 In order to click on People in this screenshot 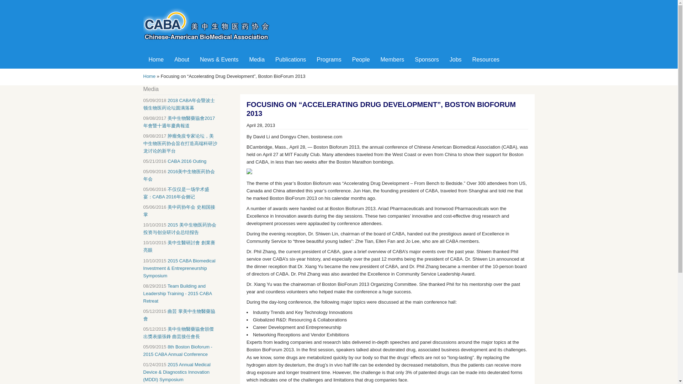, I will do `click(361, 59)`.